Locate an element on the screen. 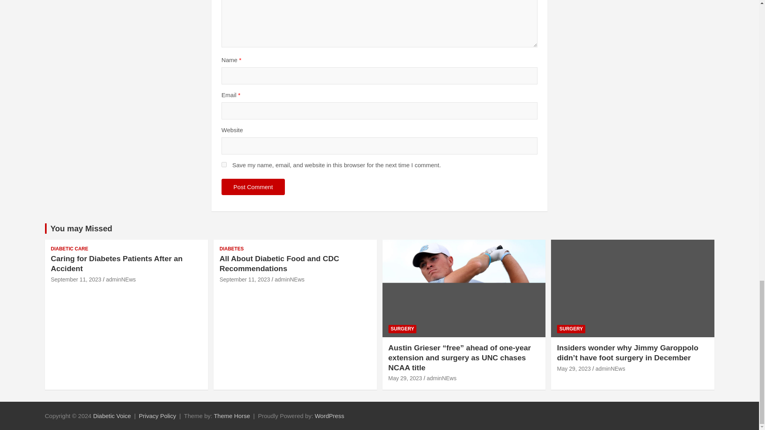  All About Diabetic Food and CDC Recommendations is located at coordinates (245, 279).